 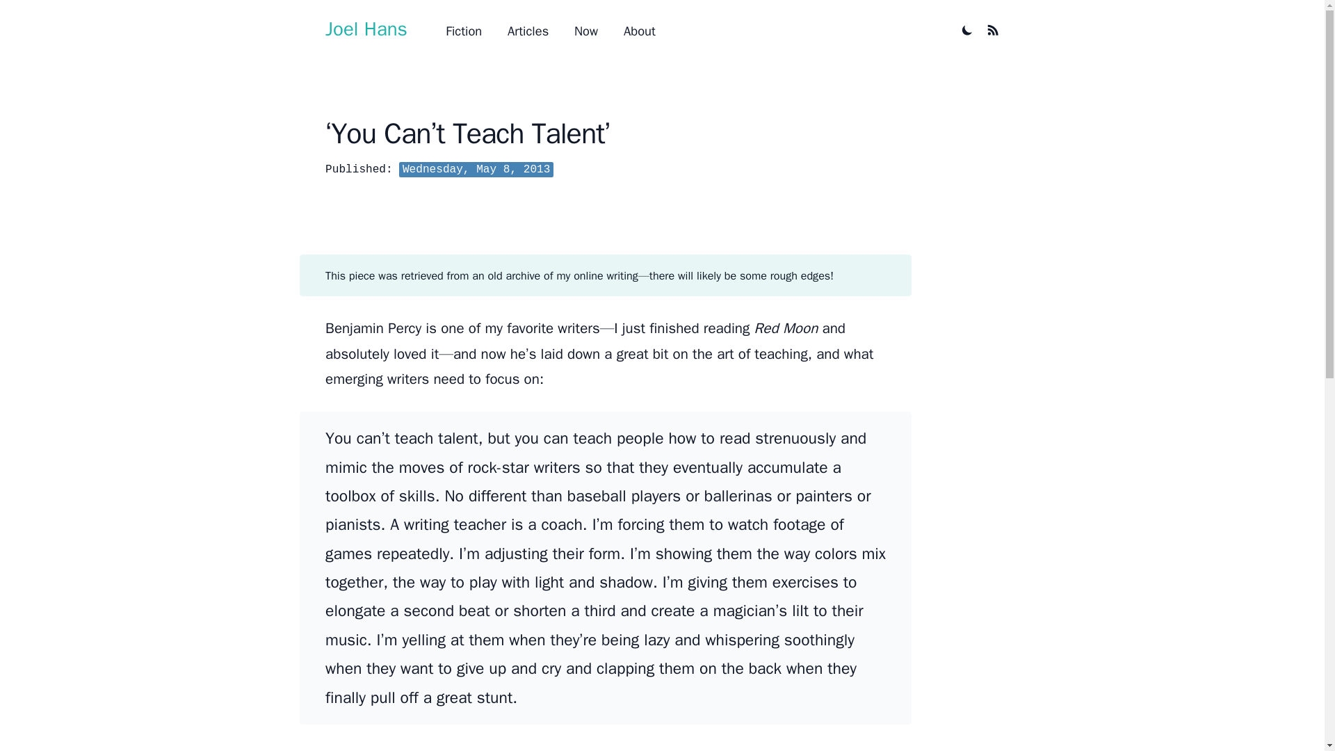 I want to click on Articles, so click(x=528, y=31).